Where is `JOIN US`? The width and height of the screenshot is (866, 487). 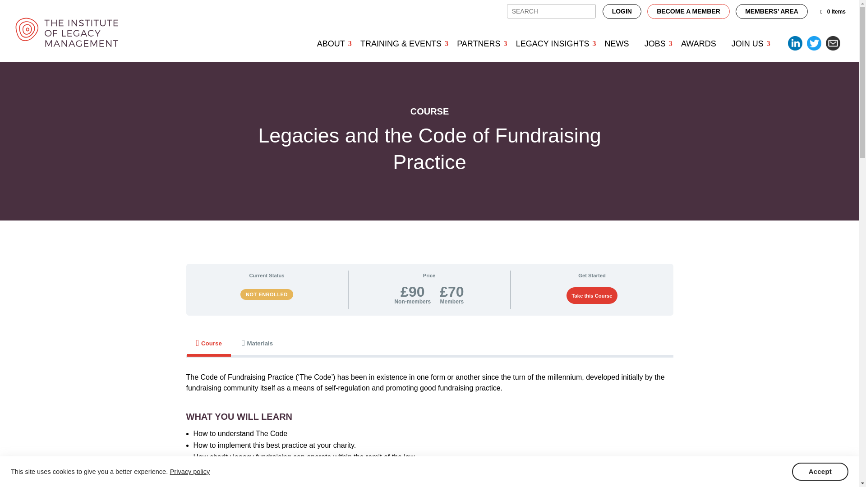 JOIN US is located at coordinates (748, 43).